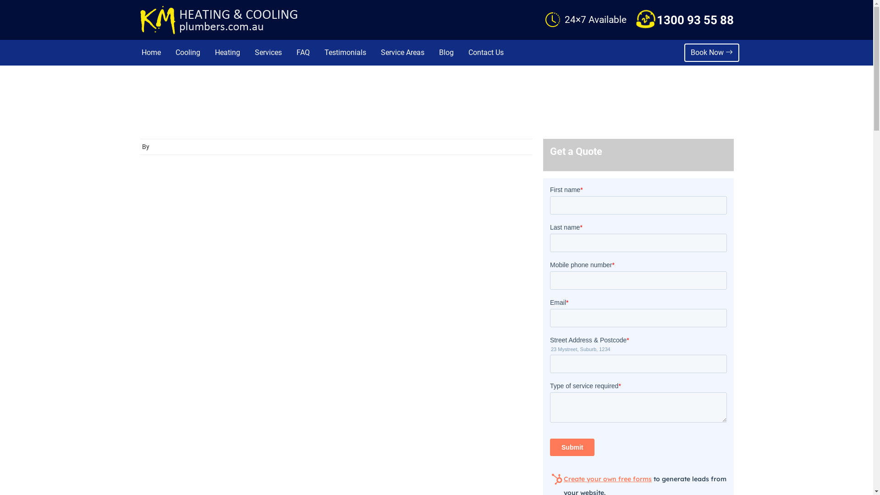 Image resolution: width=880 pixels, height=495 pixels. I want to click on Book Now, so click(711, 53).